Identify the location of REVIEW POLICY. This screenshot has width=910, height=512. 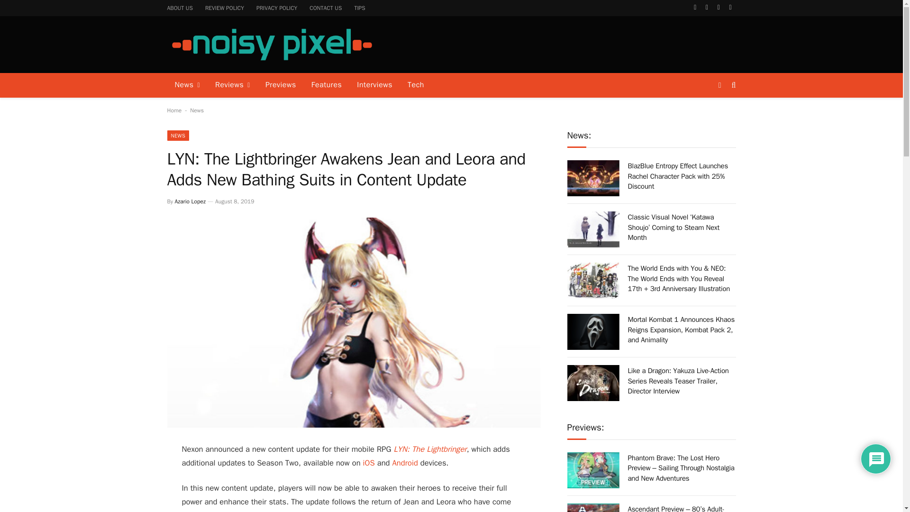
(225, 8).